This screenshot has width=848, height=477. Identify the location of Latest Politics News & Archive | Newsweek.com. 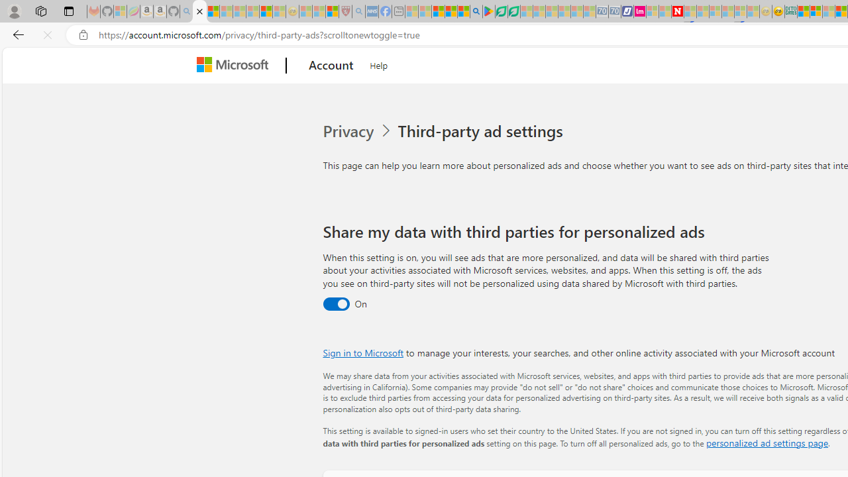
(677, 12).